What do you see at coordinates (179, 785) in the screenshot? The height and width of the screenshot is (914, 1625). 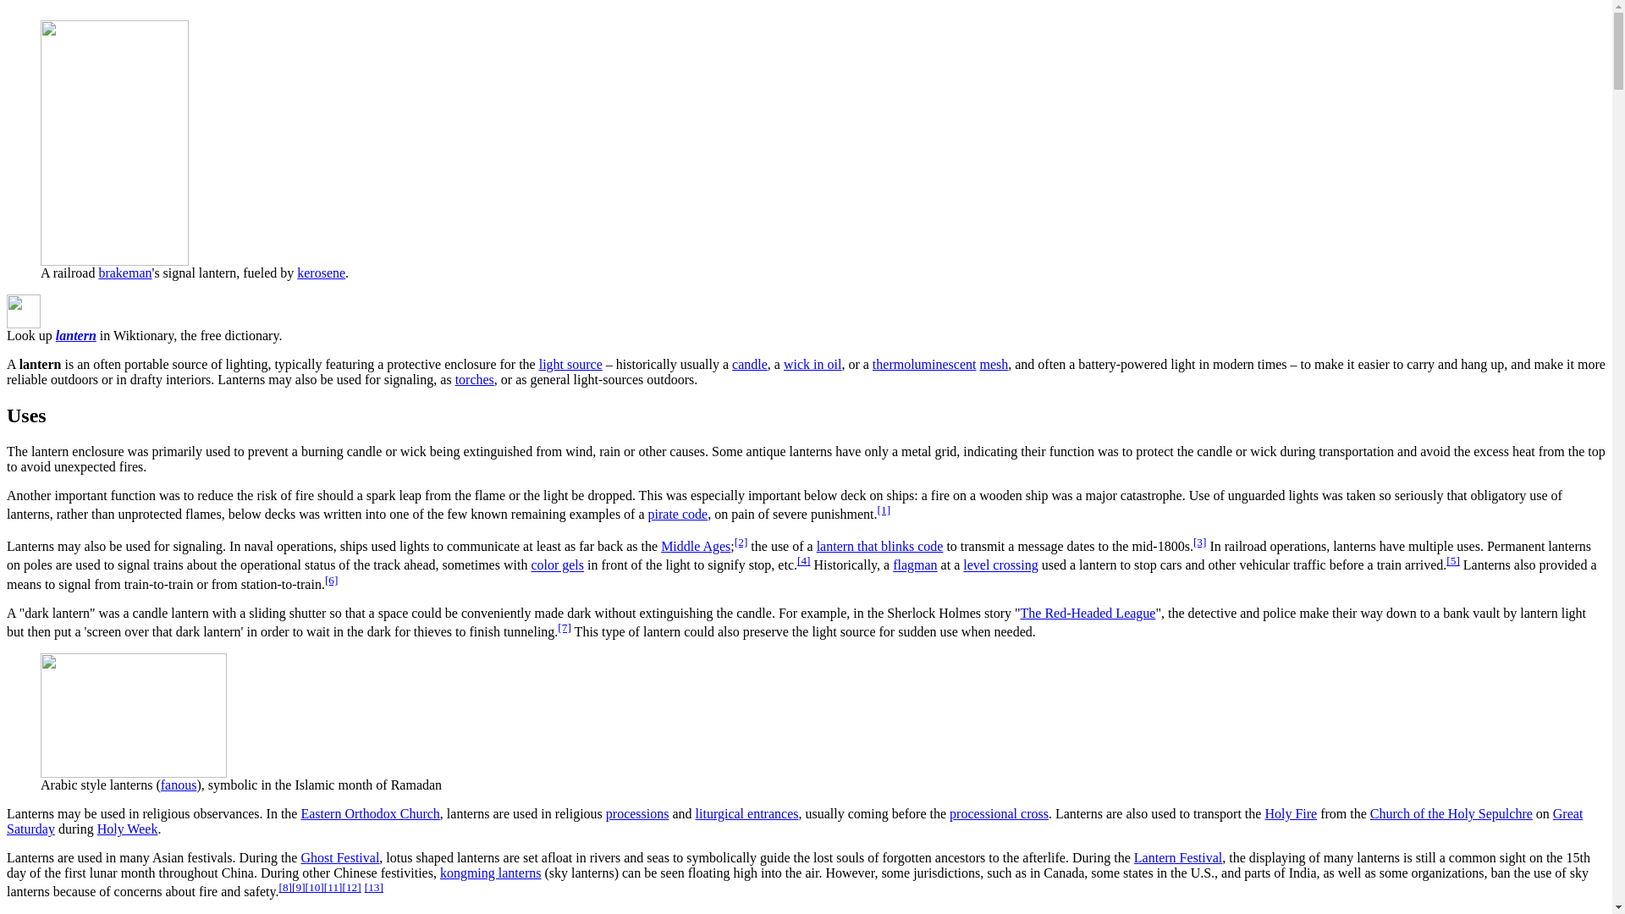 I see `Fanous` at bounding box center [179, 785].